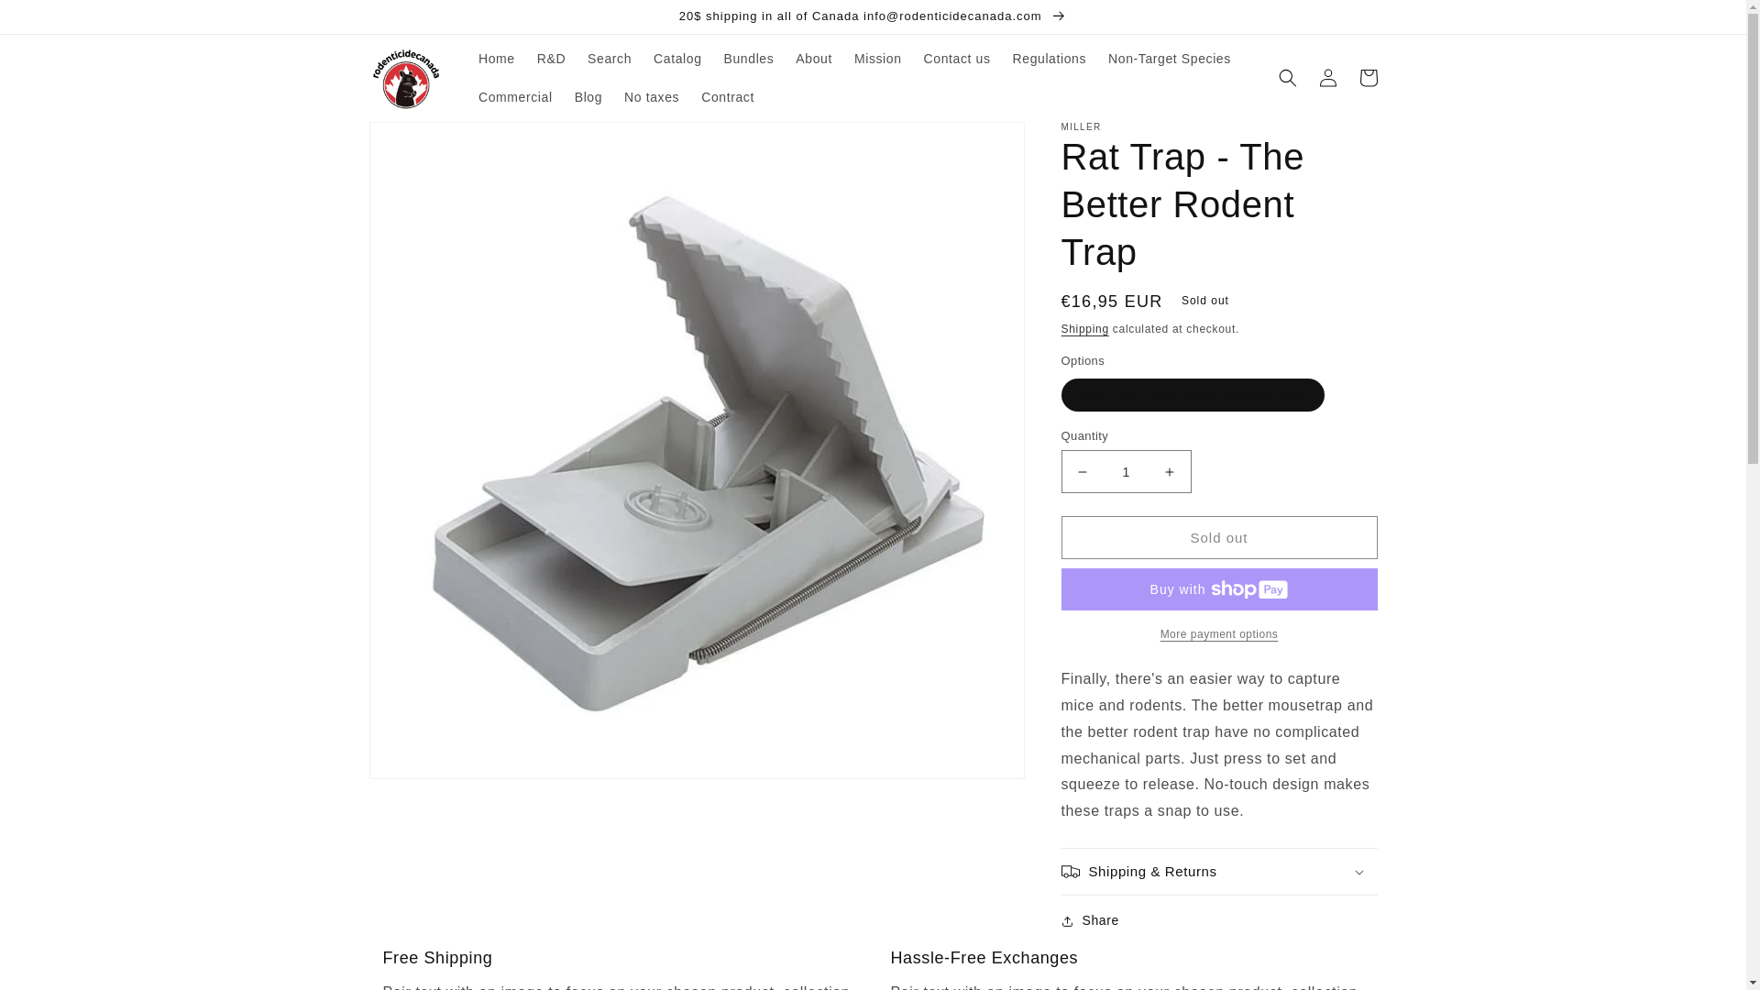 Image resolution: width=1760 pixels, height=990 pixels. What do you see at coordinates (588, 97) in the screenshot?
I see `Blog` at bounding box center [588, 97].